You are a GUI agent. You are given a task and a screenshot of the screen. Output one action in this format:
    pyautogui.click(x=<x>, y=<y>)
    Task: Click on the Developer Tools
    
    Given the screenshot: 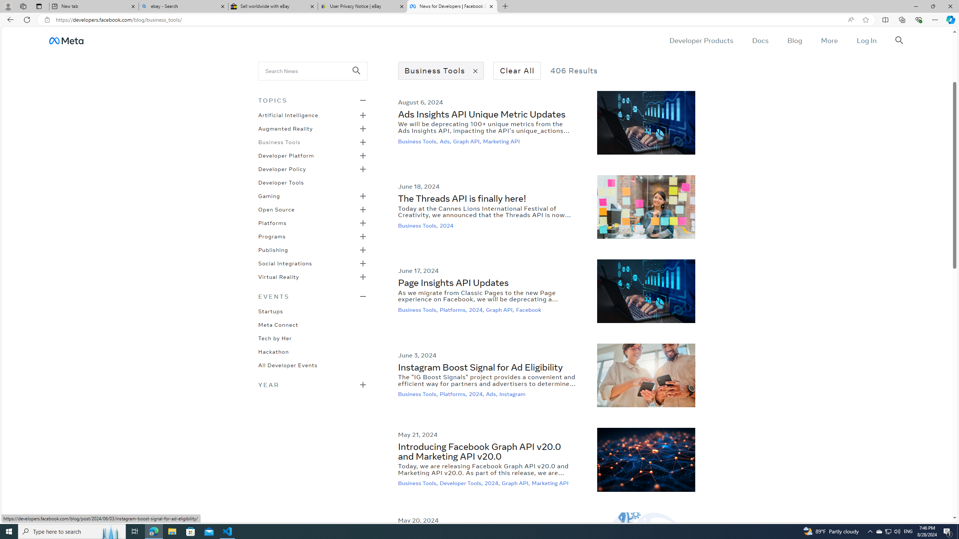 What is the action you would take?
    pyautogui.click(x=281, y=182)
    